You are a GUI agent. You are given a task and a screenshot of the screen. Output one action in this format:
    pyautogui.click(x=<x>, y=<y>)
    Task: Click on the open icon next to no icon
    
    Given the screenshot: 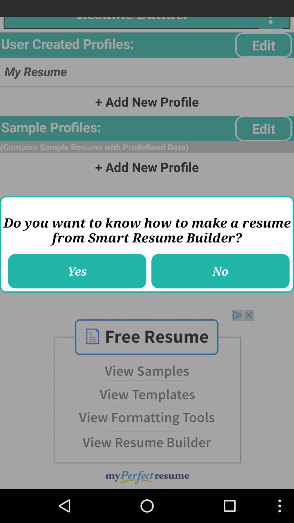 What is the action you would take?
    pyautogui.click(x=77, y=271)
    